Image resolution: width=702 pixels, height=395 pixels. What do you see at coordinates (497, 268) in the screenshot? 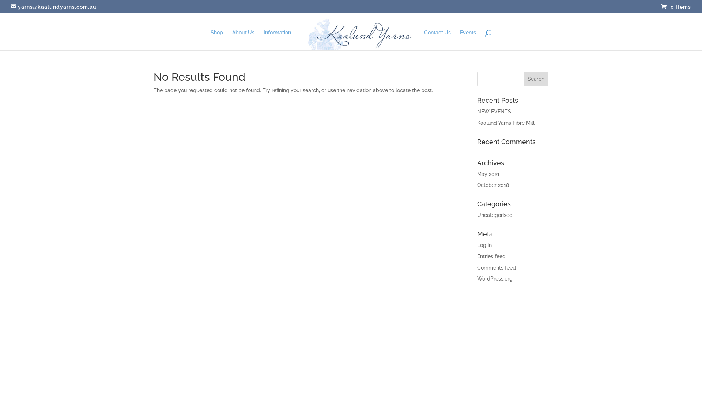
I see `Comments feed` at bounding box center [497, 268].